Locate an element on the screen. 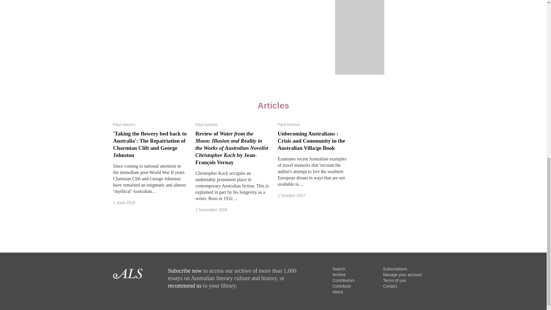  Contribute is located at coordinates (342, 286).